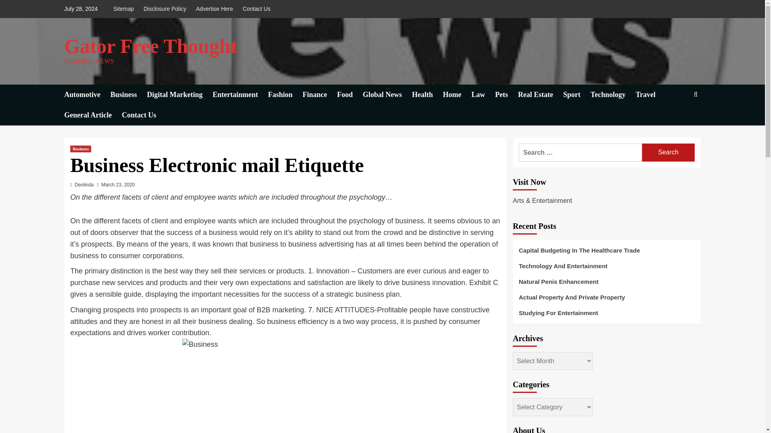 The height and width of the screenshot is (433, 771). Describe the element at coordinates (286, 95) in the screenshot. I see `Fashion` at that location.